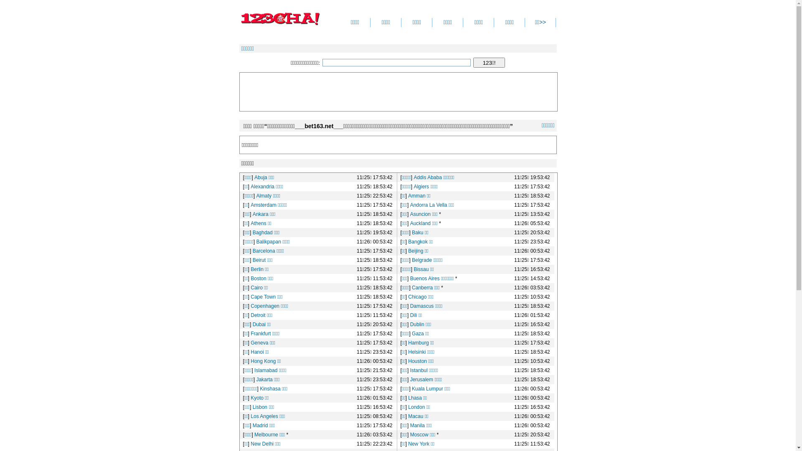 This screenshot has height=451, width=802. What do you see at coordinates (258, 279) in the screenshot?
I see `Boston` at bounding box center [258, 279].